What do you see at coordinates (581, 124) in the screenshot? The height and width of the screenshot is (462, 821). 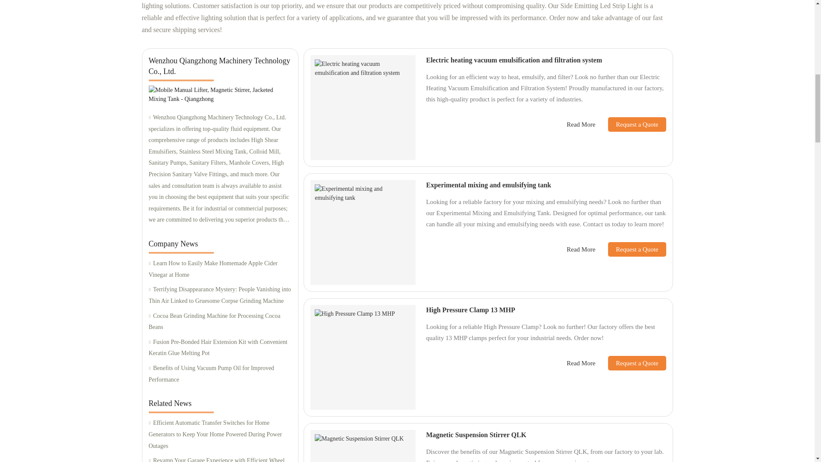 I see `Read More` at bounding box center [581, 124].